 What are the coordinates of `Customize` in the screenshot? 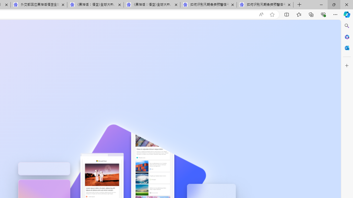 It's located at (347, 66).